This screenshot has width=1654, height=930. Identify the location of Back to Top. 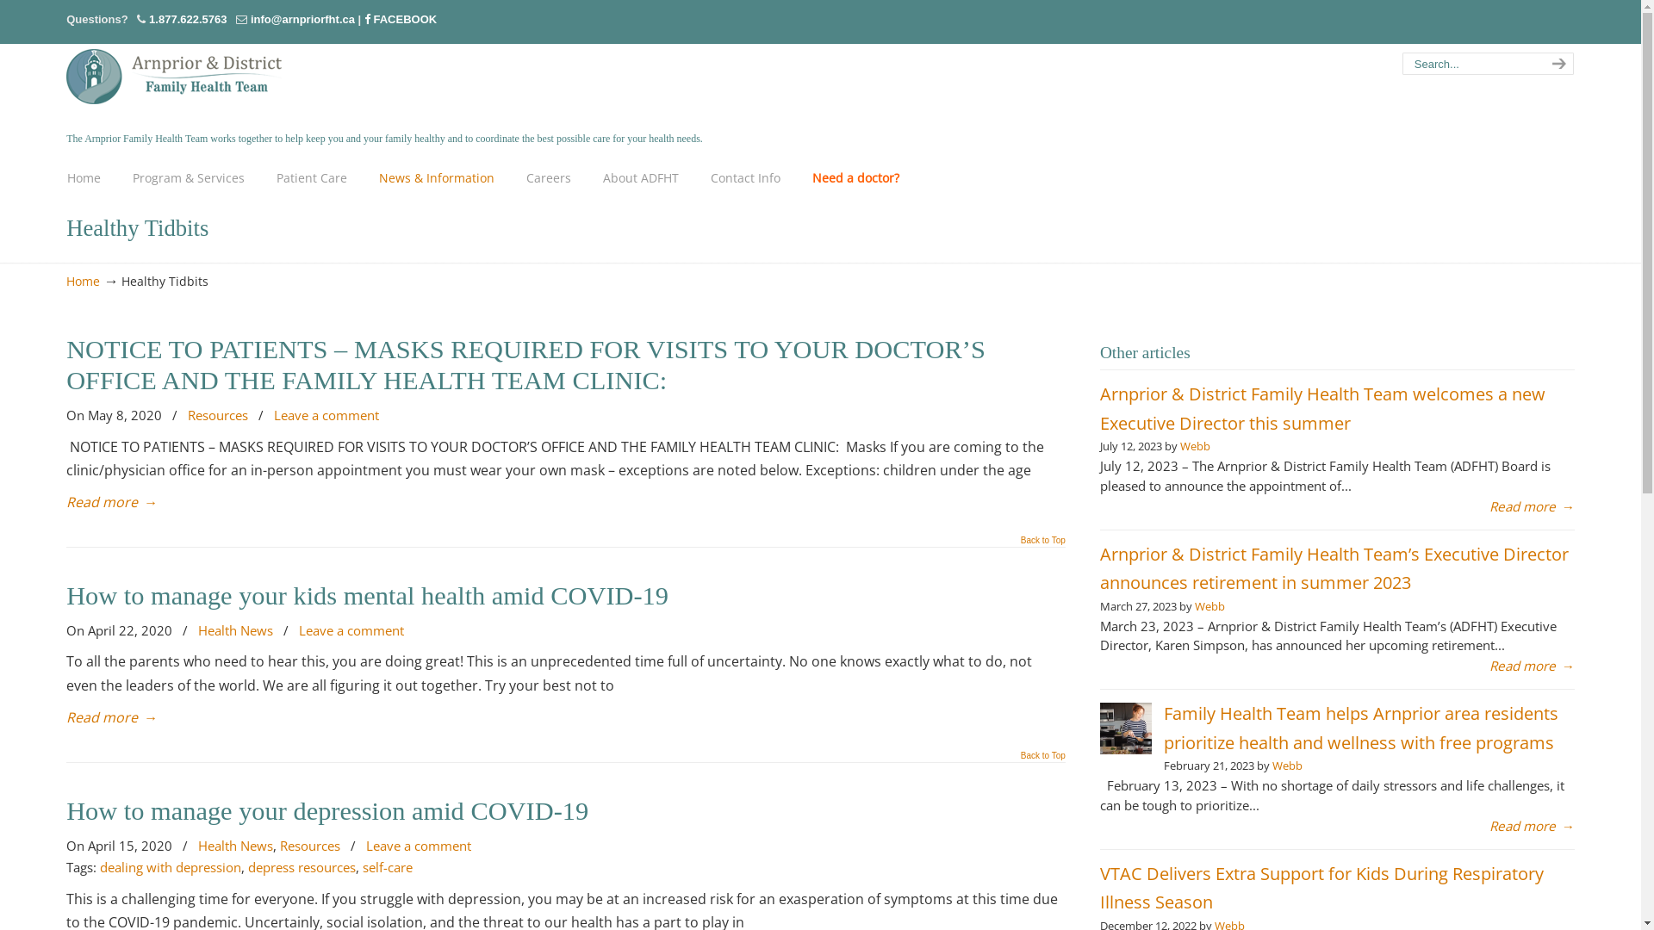
(1043, 760).